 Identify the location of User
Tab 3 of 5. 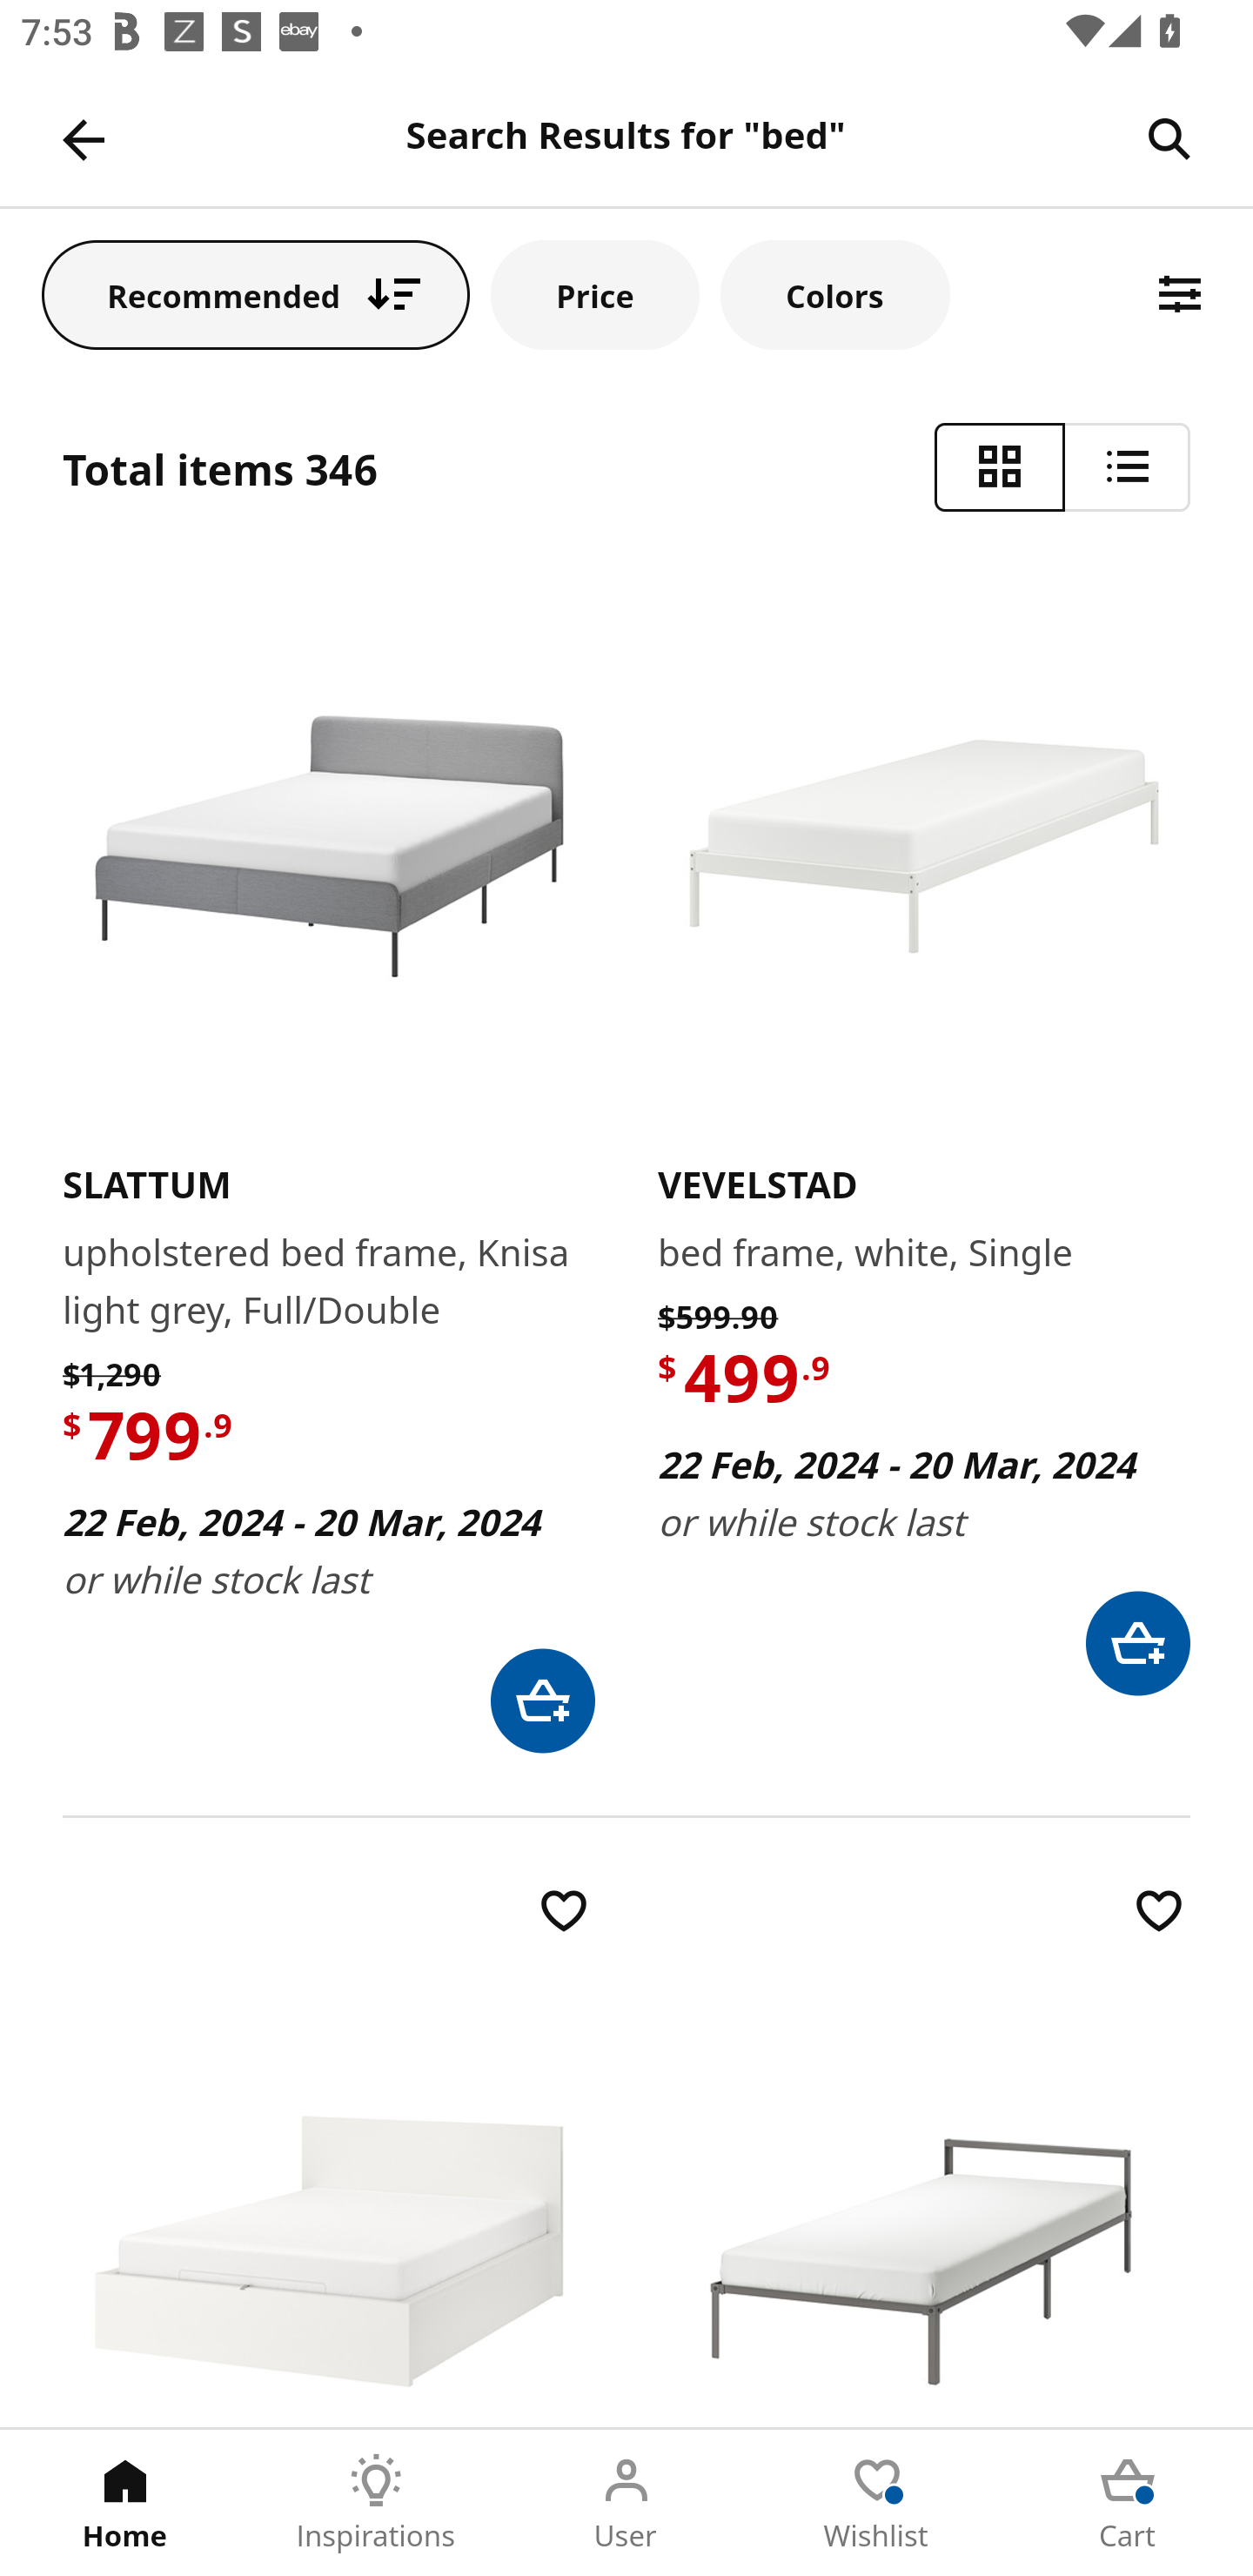
(626, 2503).